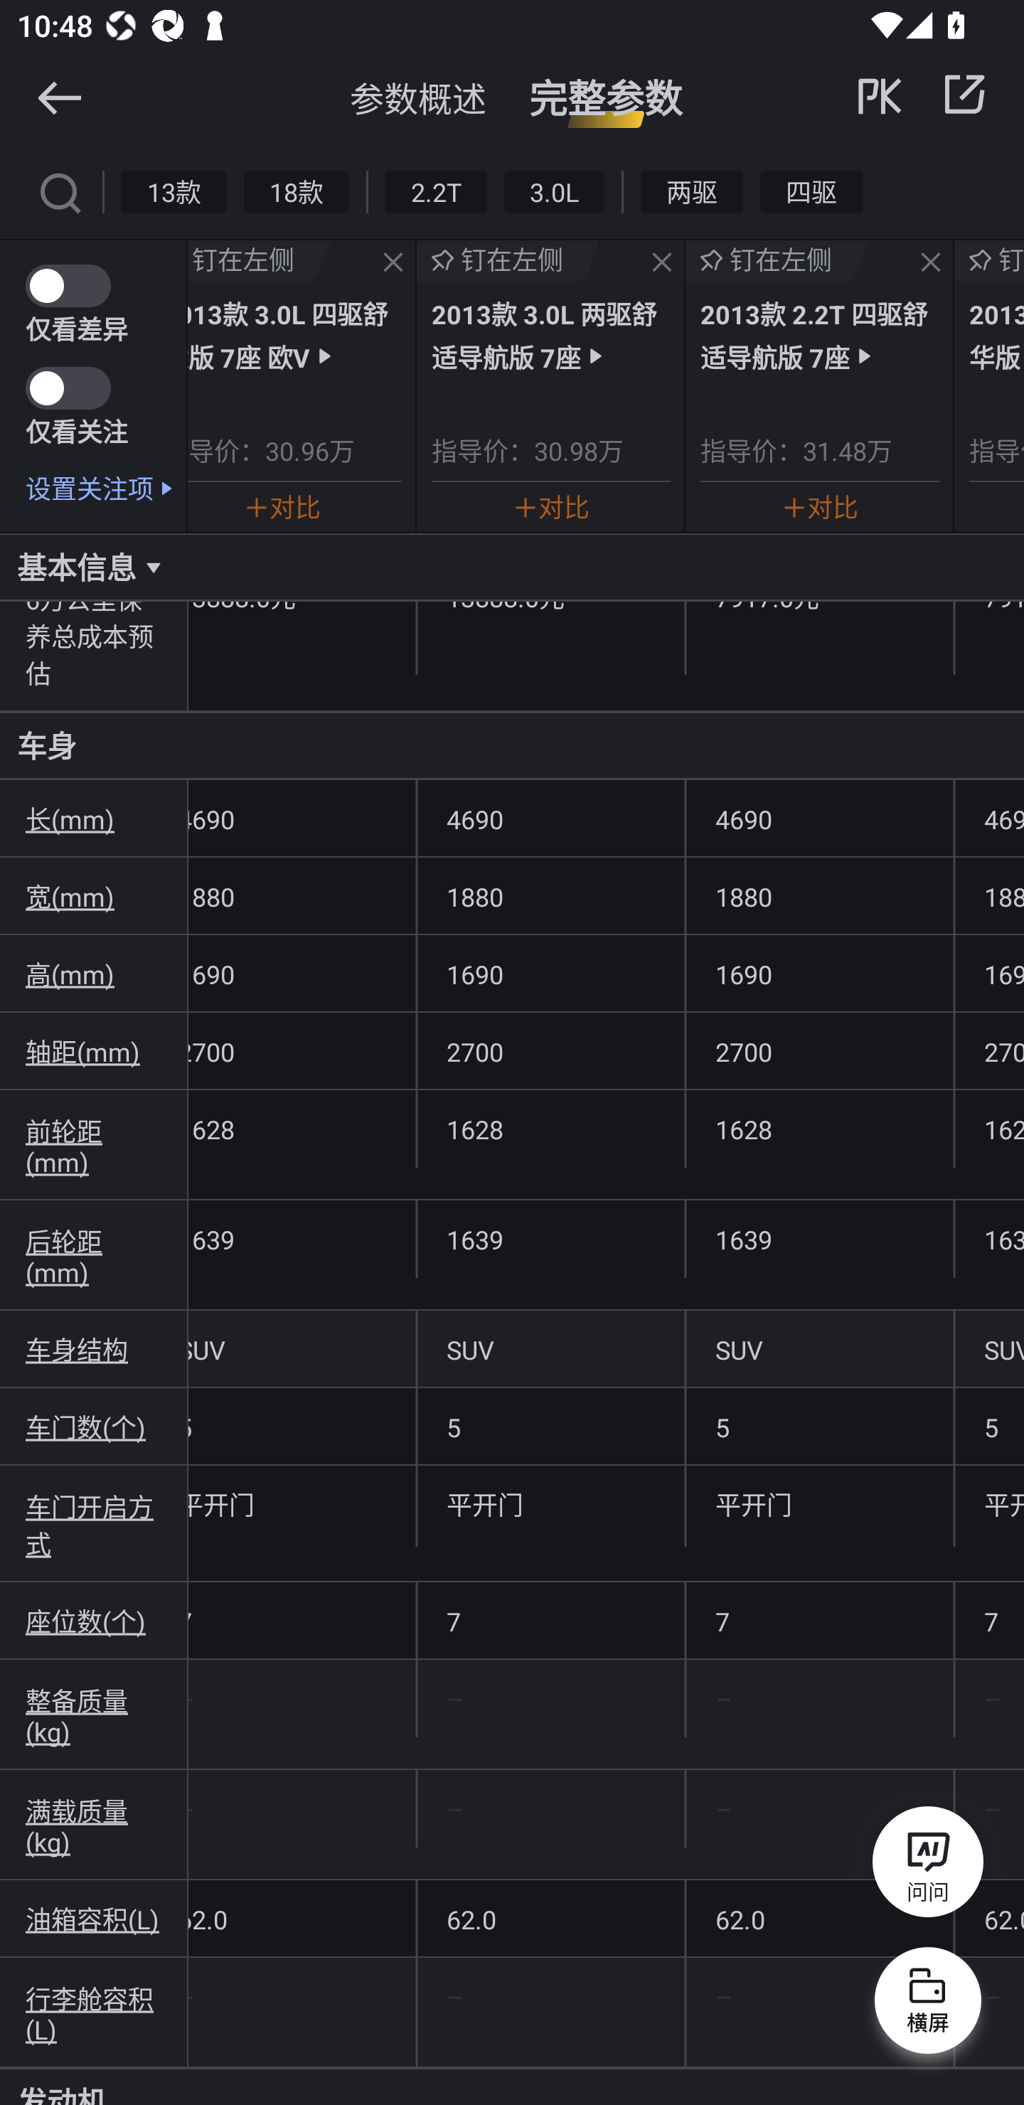 The height and width of the screenshot is (2105, 1024). Describe the element at coordinates (550, 895) in the screenshot. I see `1880` at that location.